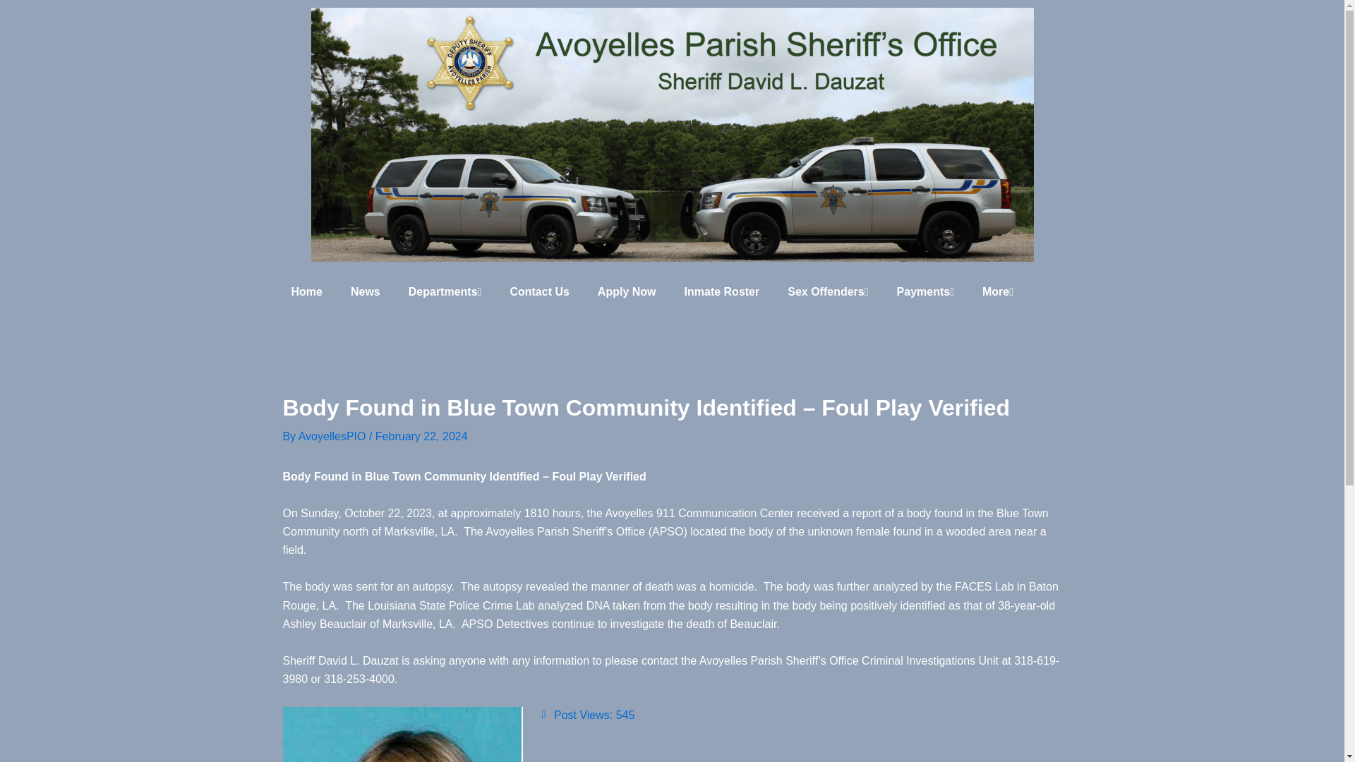  Describe the element at coordinates (998, 292) in the screenshot. I see `More` at that location.